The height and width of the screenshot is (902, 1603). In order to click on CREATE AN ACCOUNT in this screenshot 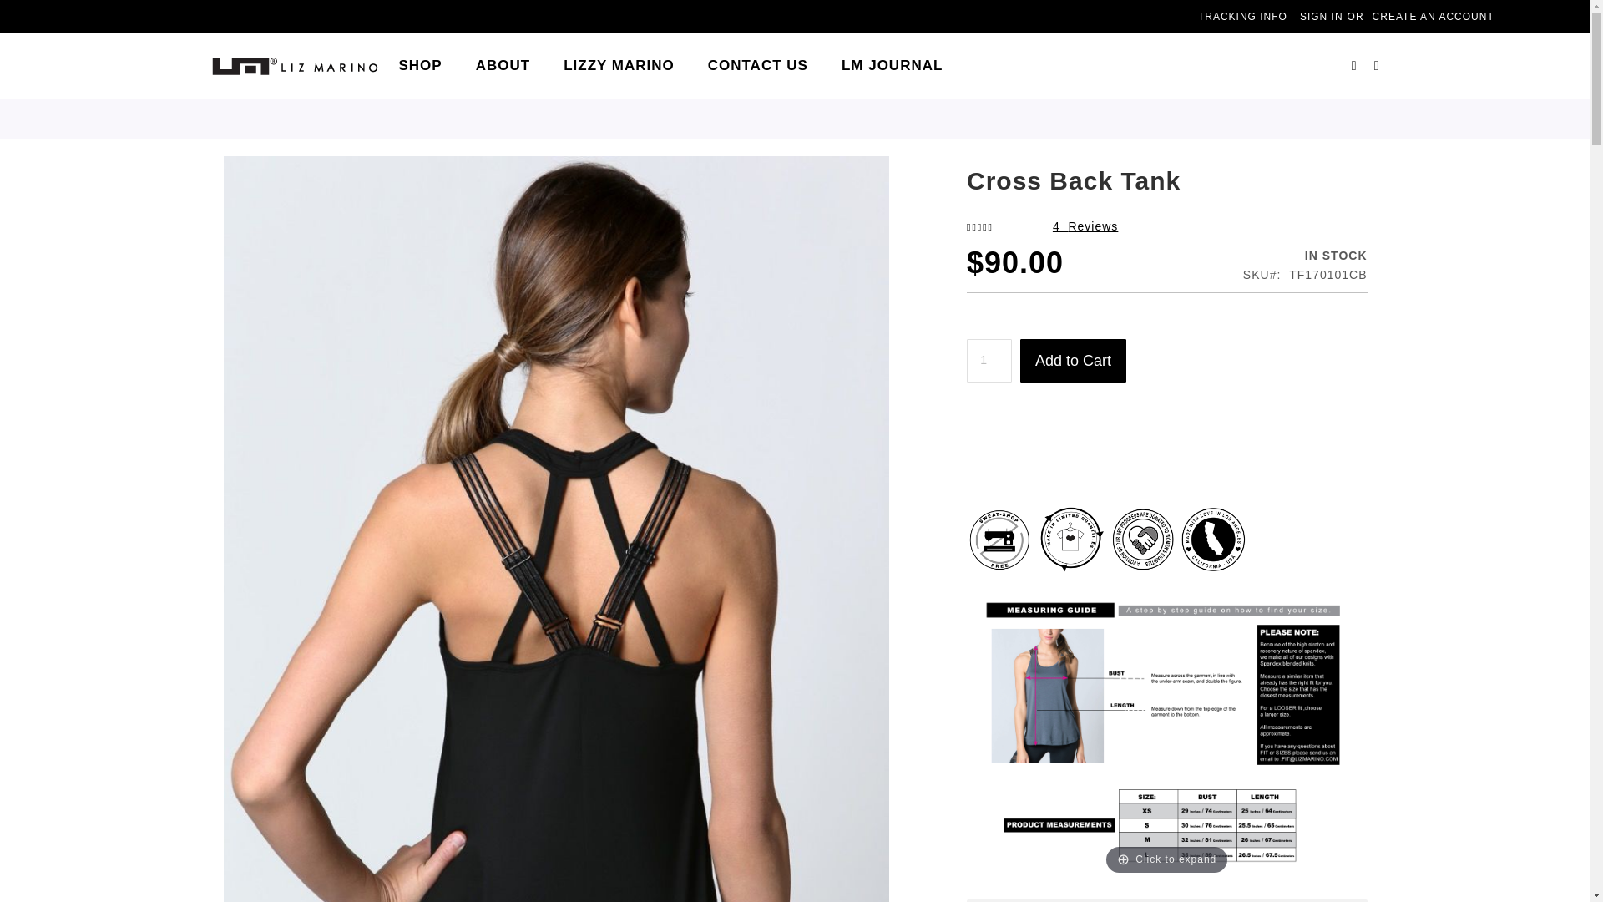, I will do `click(1433, 17)`.